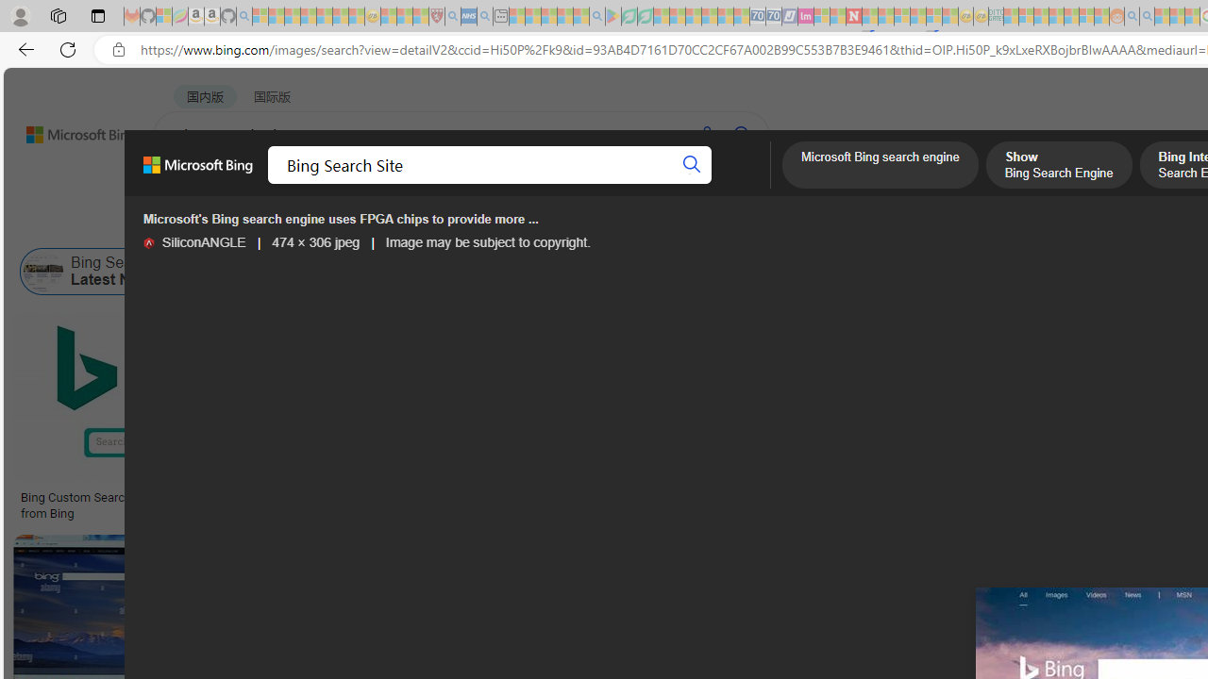 The height and width of the screenshot is (679, 1208). Describe the element at coordinates (164, 419) in the screenshot. I see `Bing Custom Search: A New Site Search Solution from BingSave` at that location.